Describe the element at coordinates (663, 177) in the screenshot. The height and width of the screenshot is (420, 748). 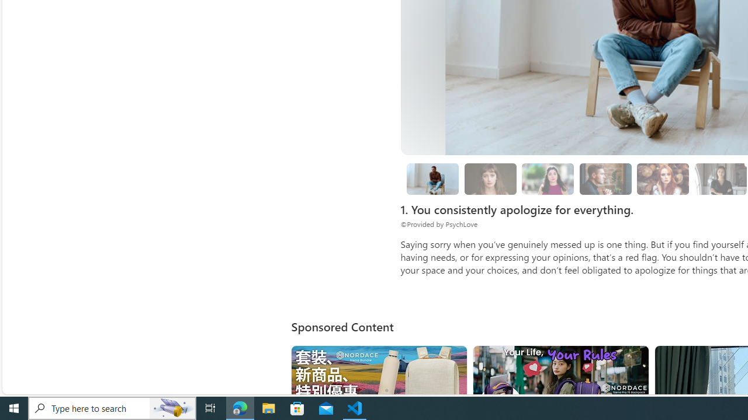
I see `Class: progress` at that location.